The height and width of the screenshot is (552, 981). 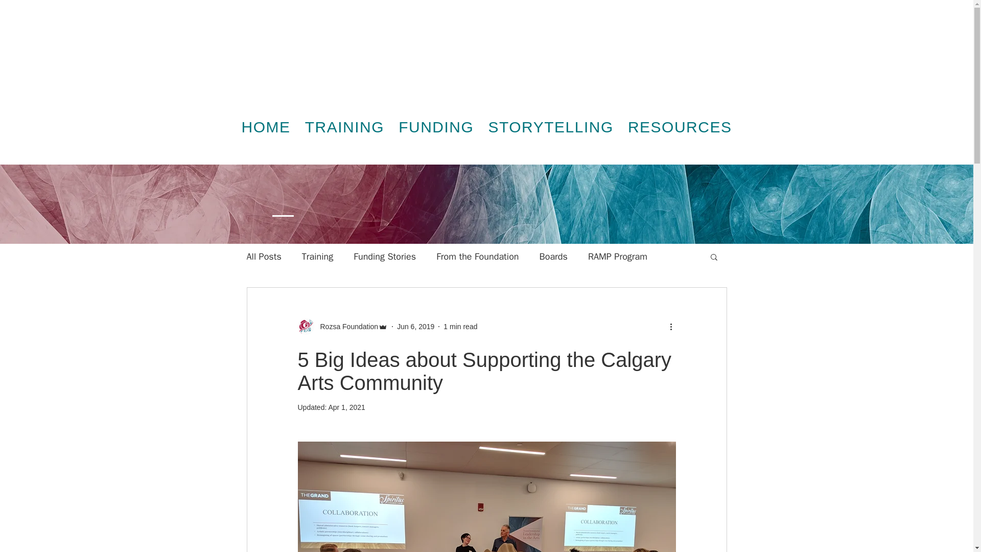 I want to click on STORYTELLING, so click(x=550, y=127).